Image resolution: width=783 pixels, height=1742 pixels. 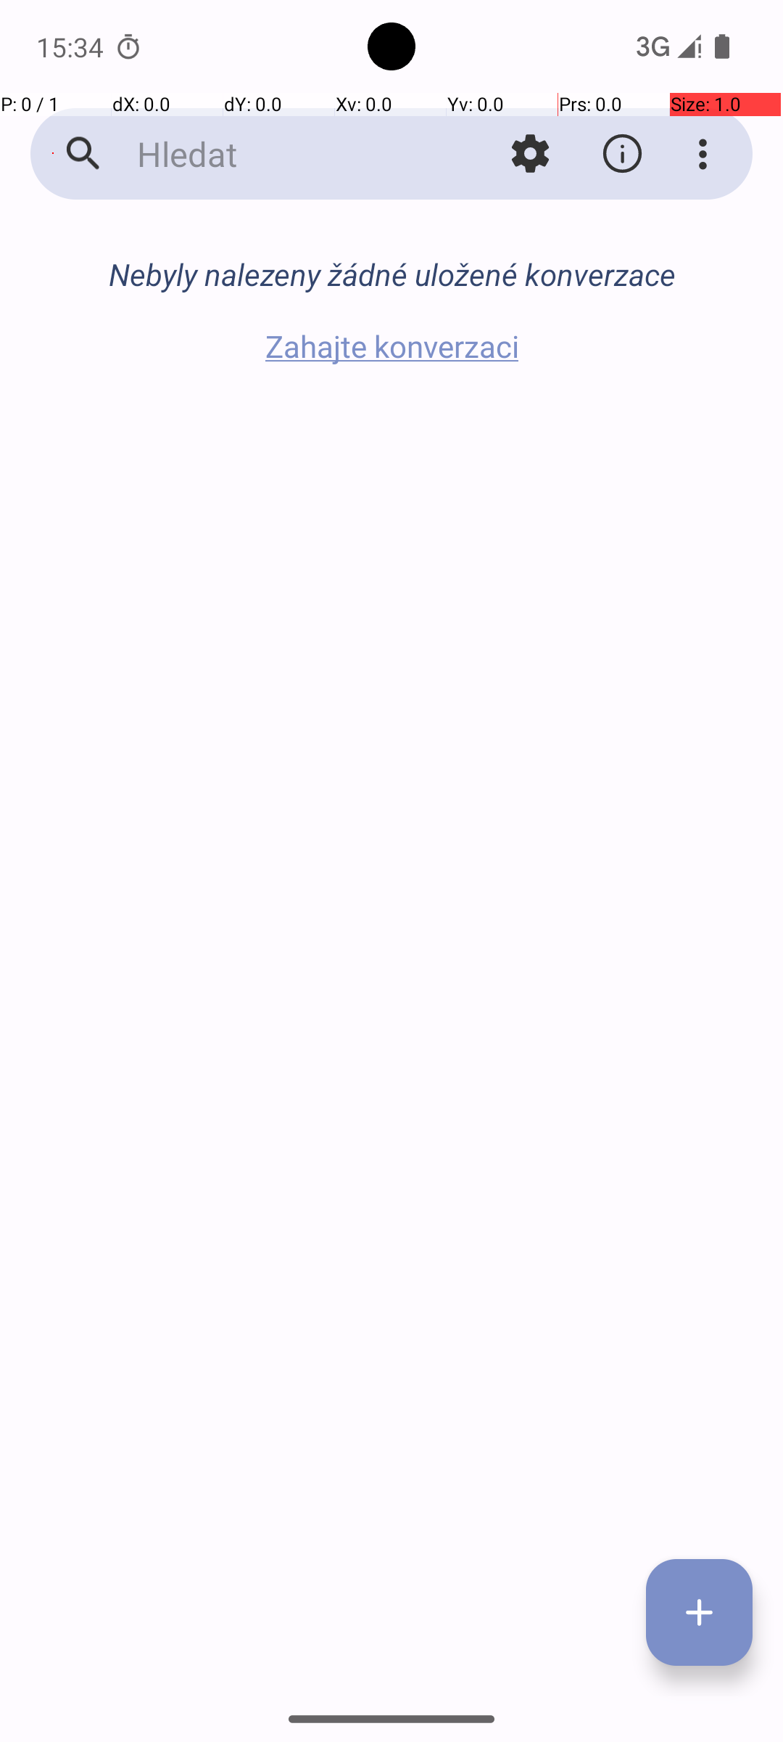 I want to click on Nebyly nalezeny žádné uložené konverzace, so click(x=391, y=274).